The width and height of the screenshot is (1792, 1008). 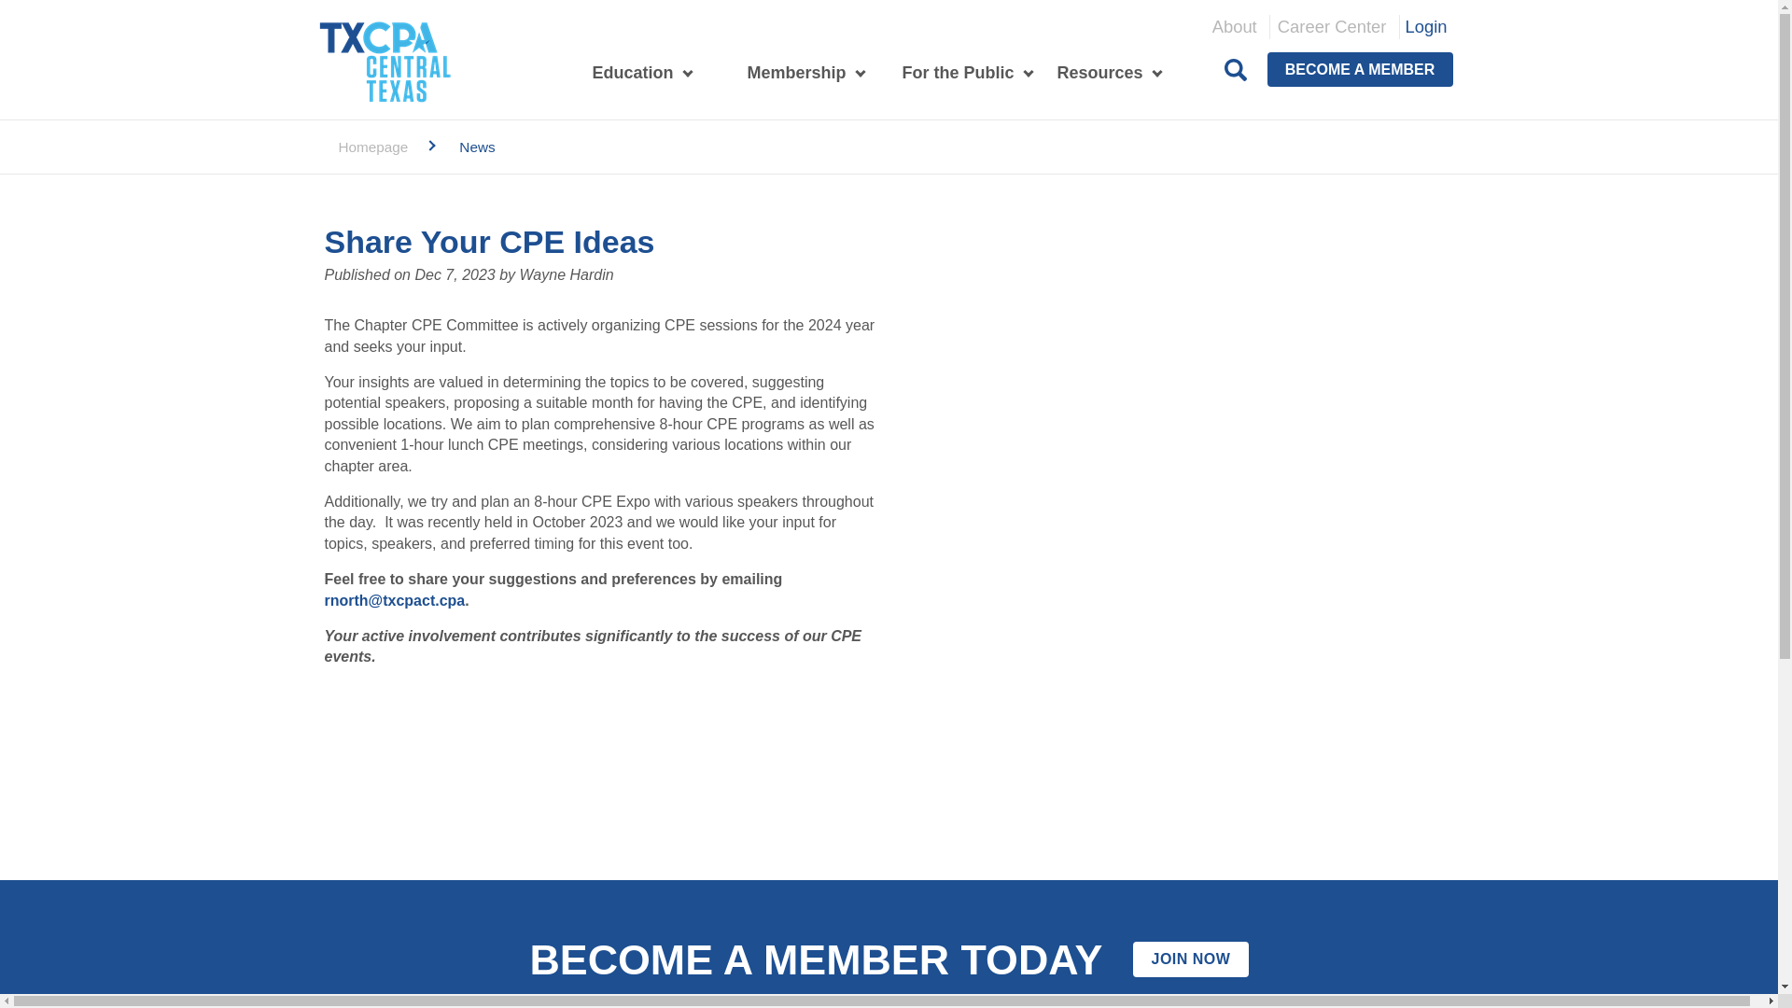 I want to click on For the Public, so click(x=950, y=73).